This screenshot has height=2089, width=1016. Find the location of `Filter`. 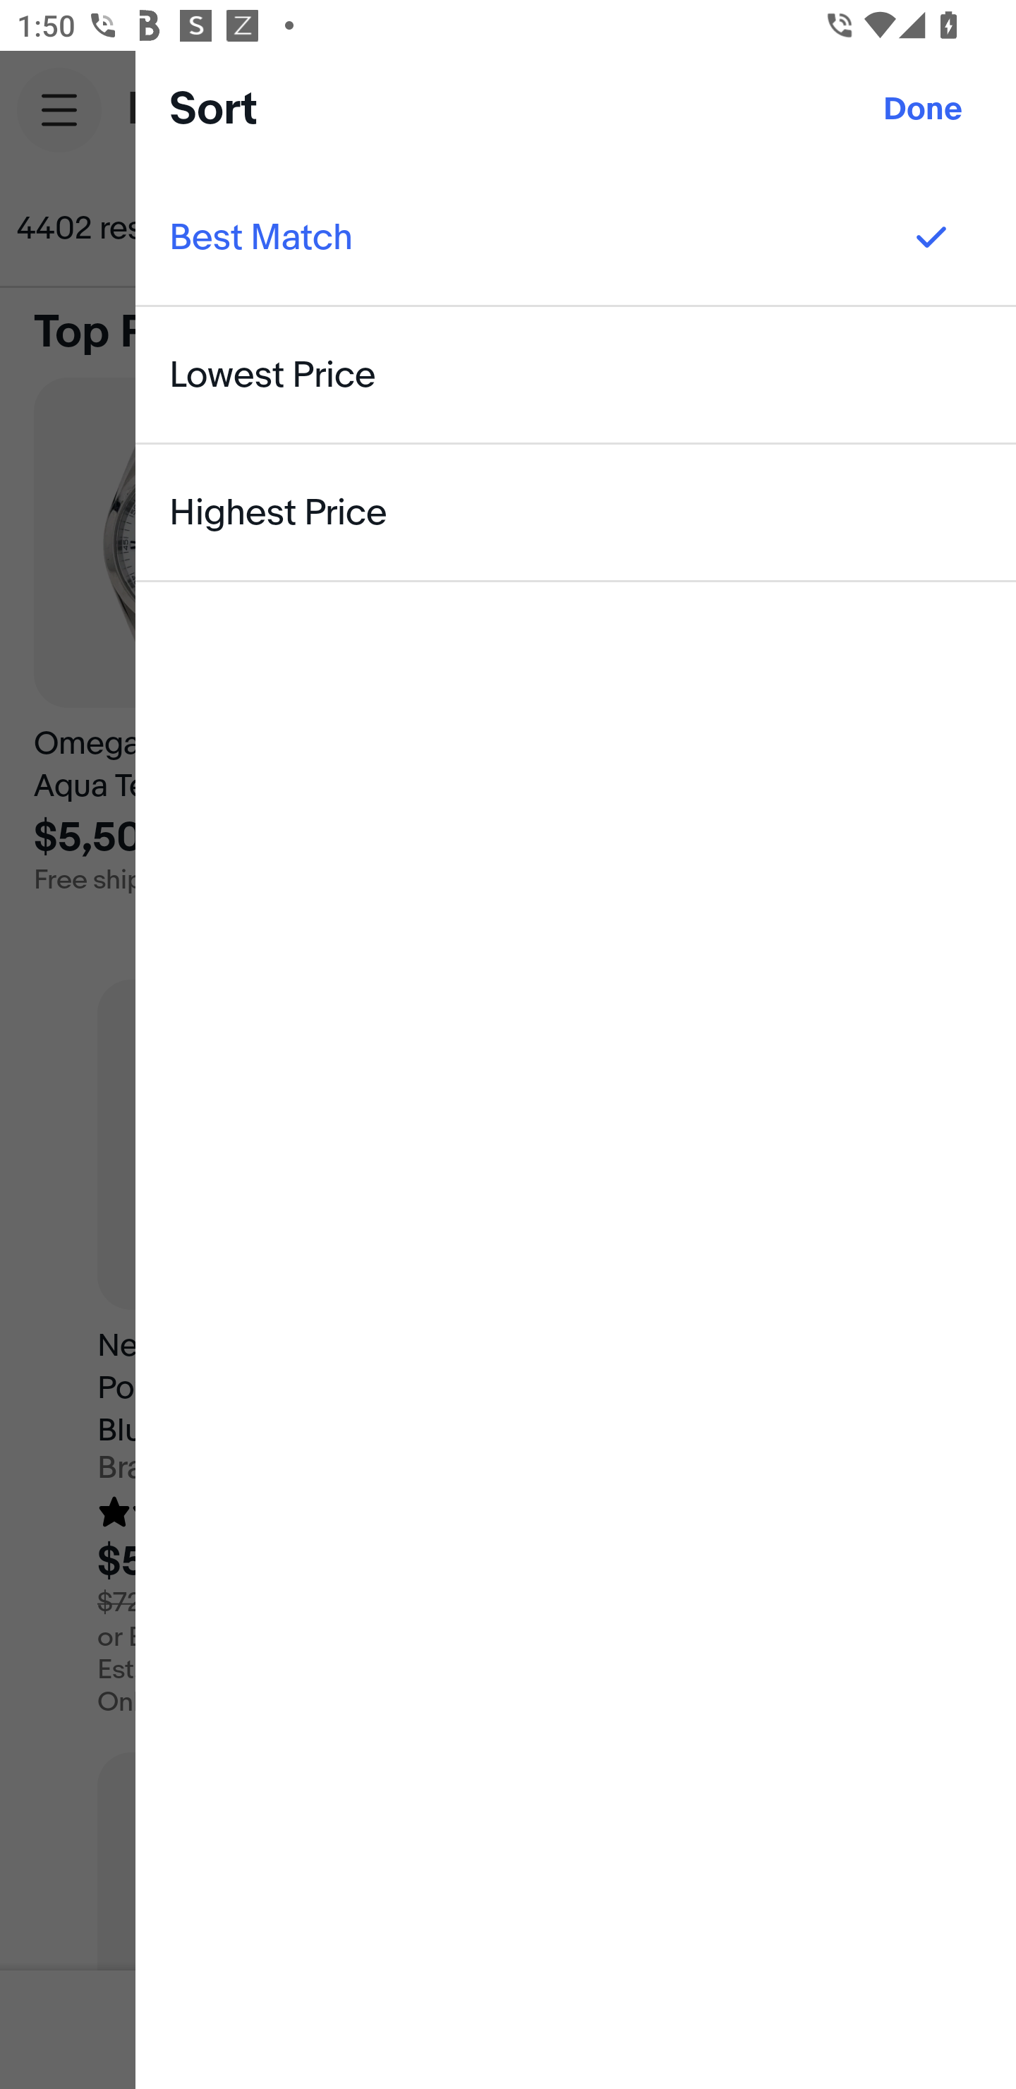

Filter is located at coordinates (914, 229).